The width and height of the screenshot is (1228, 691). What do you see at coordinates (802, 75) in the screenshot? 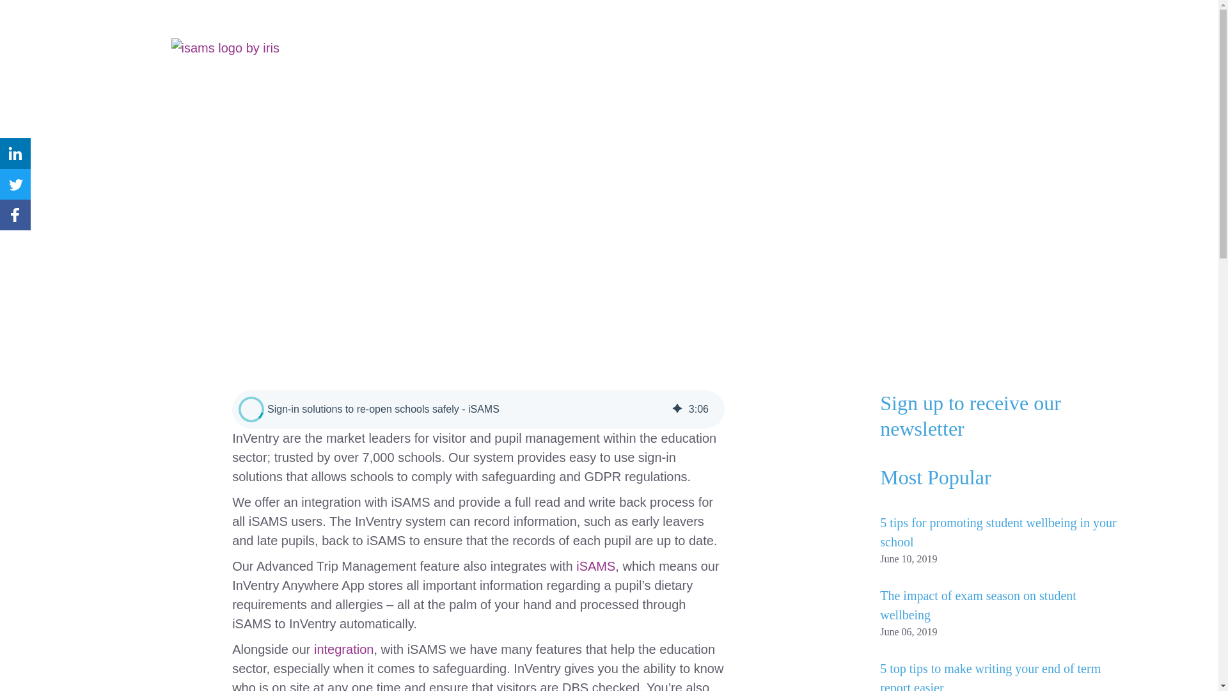
I see `Services` at bounding box center [802, 75].